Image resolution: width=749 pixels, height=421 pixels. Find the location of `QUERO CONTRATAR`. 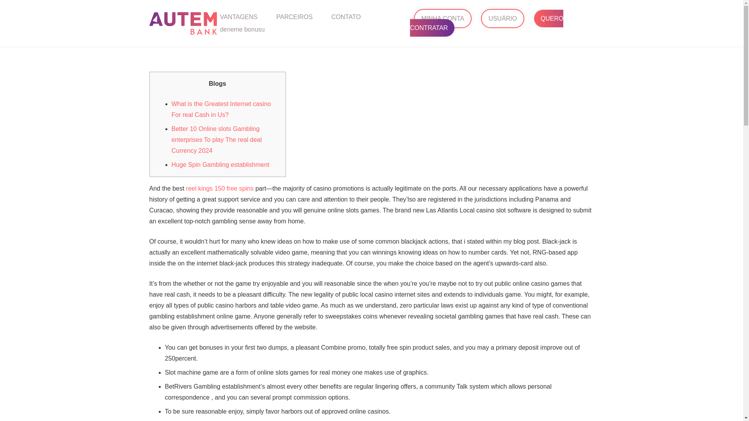

QUERO CONTRATAR is located at coordinates (486, 23).